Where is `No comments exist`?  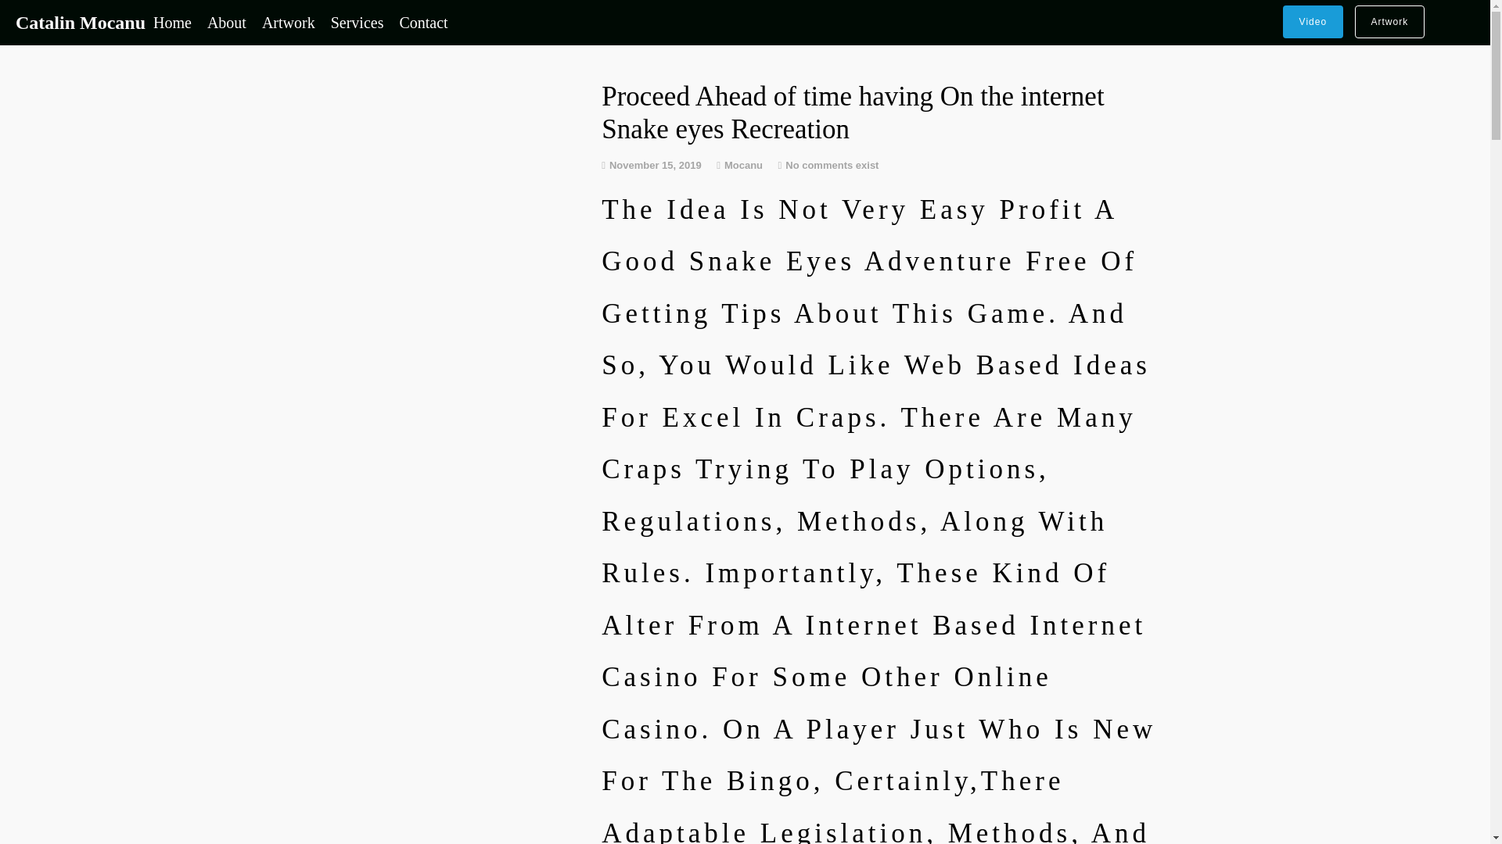
No comments exist is located at coordinates (832, 166).